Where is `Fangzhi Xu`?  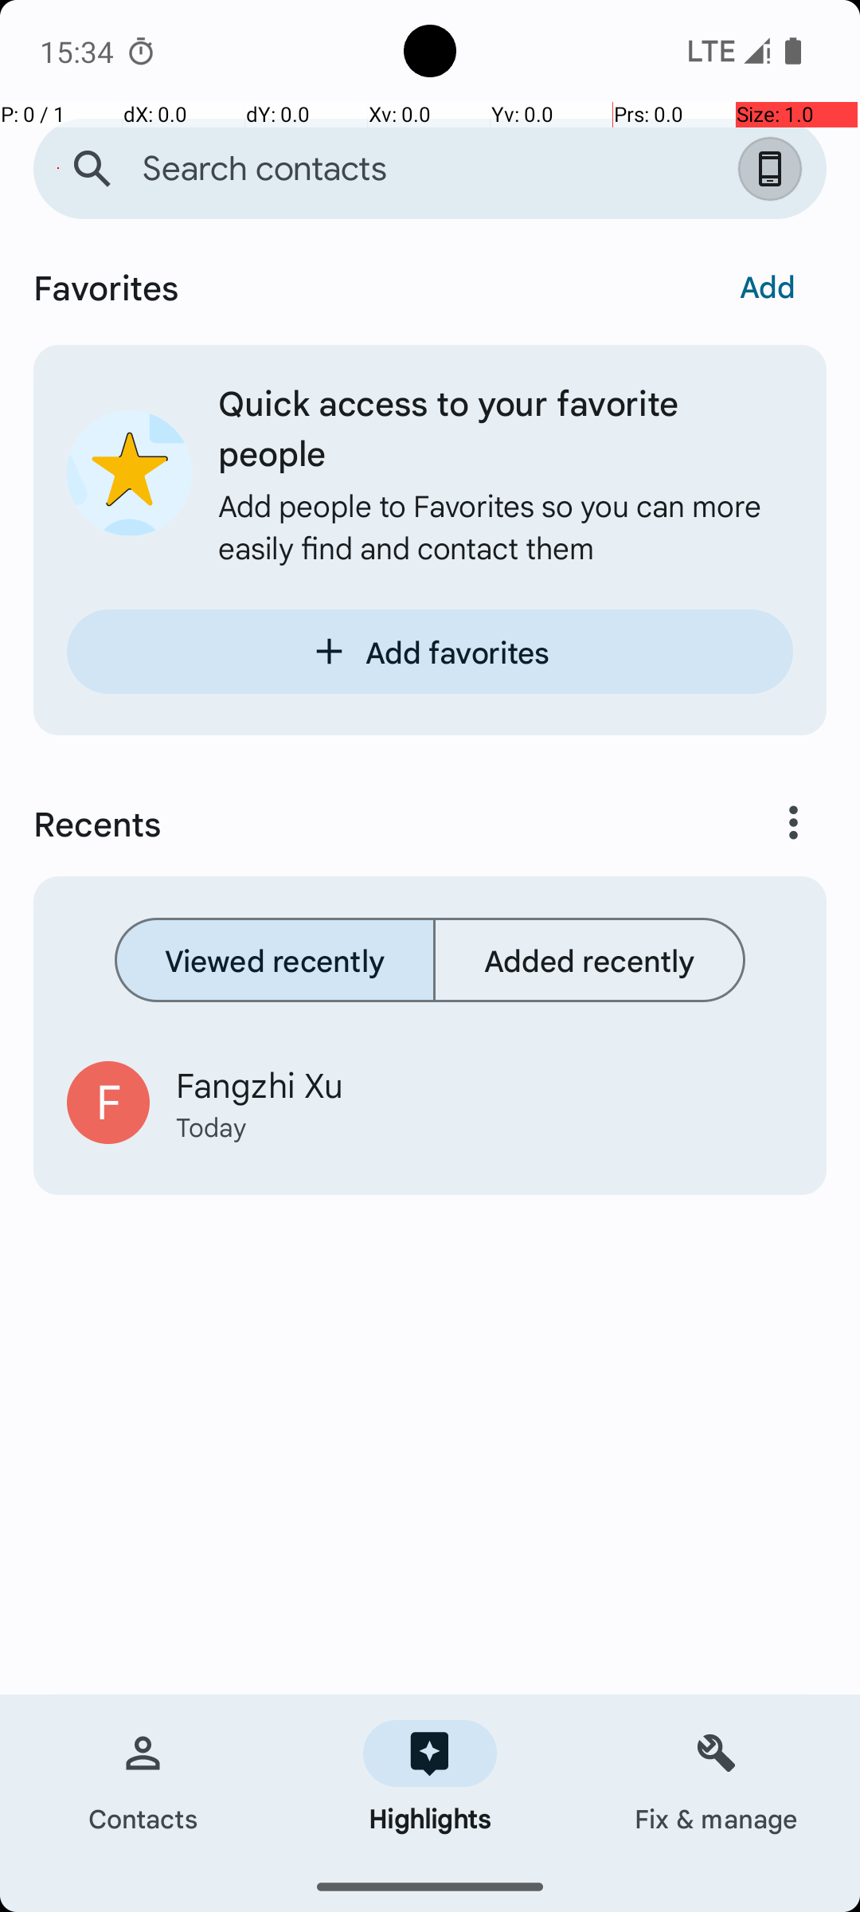
Fangzhi Xu is located at coordinates (484, 1084).